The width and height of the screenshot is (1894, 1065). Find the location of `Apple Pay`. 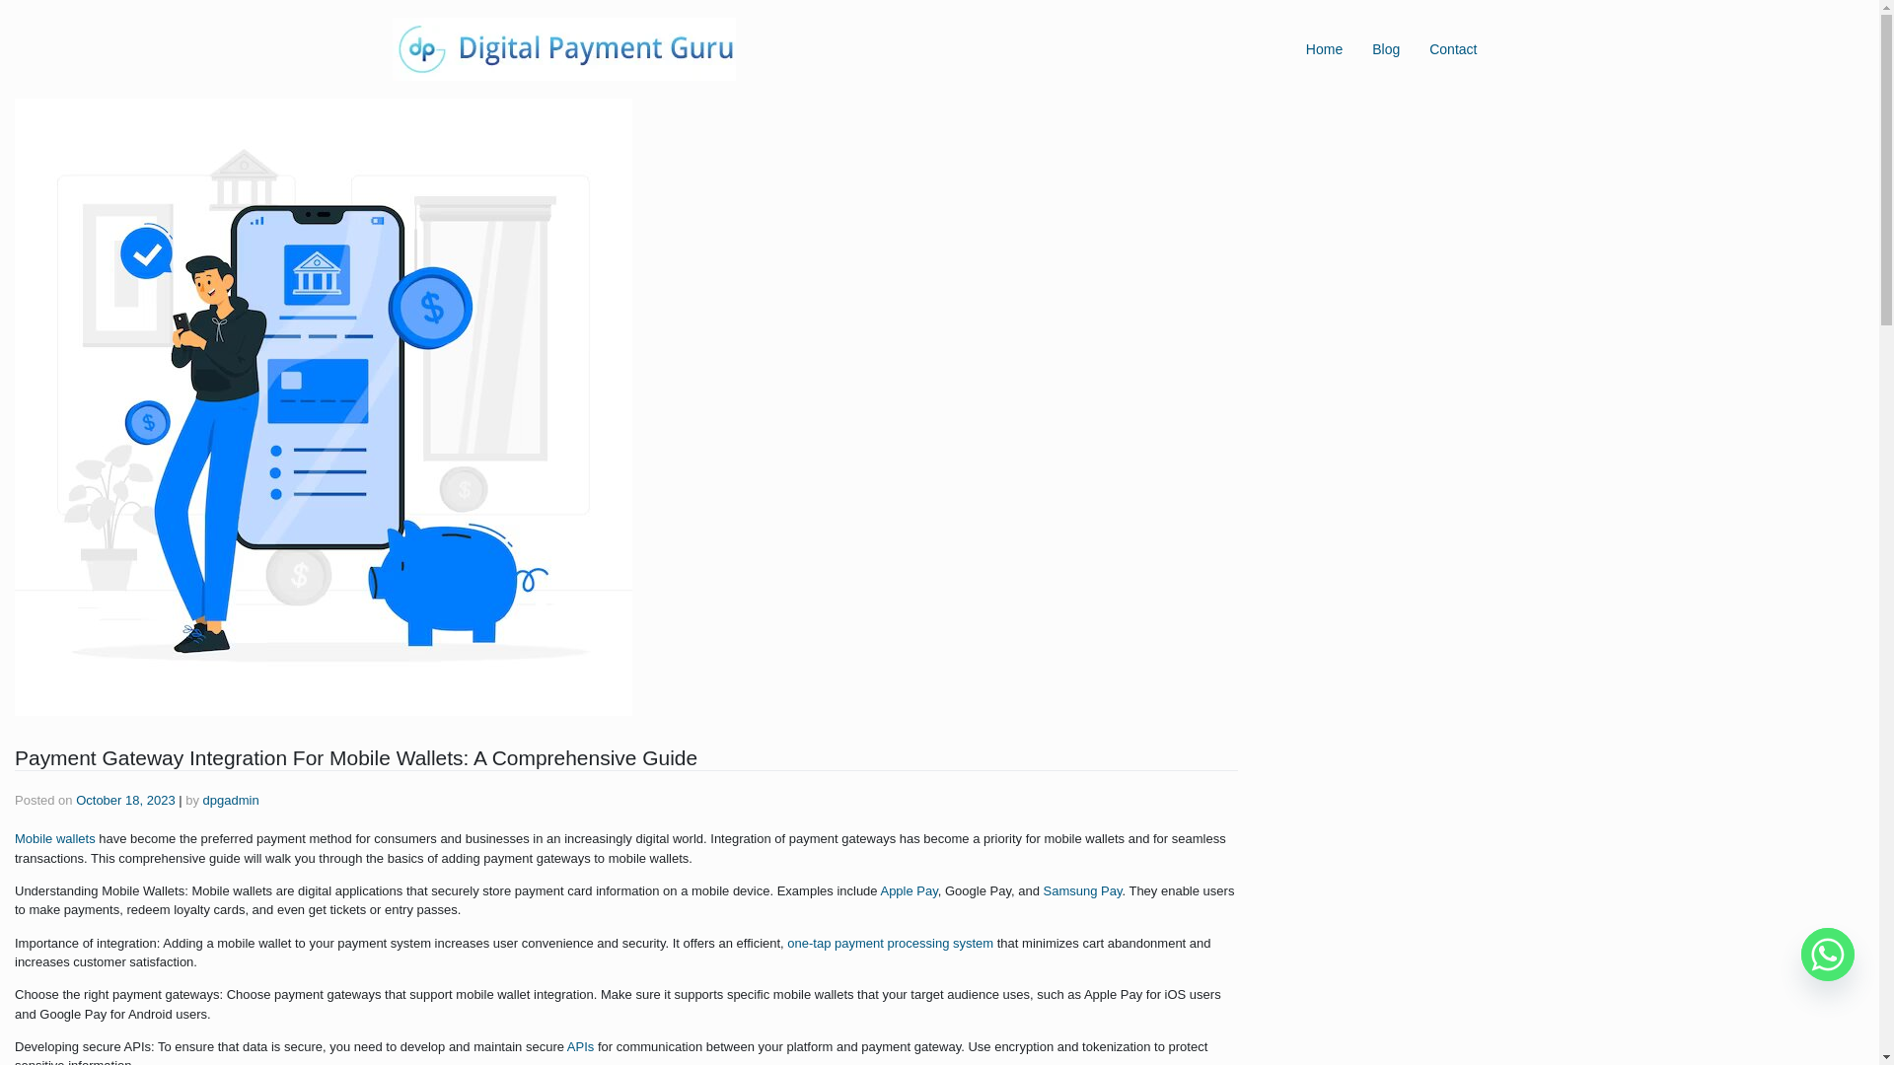

Apple Pay is located at coordinates (909, 891).